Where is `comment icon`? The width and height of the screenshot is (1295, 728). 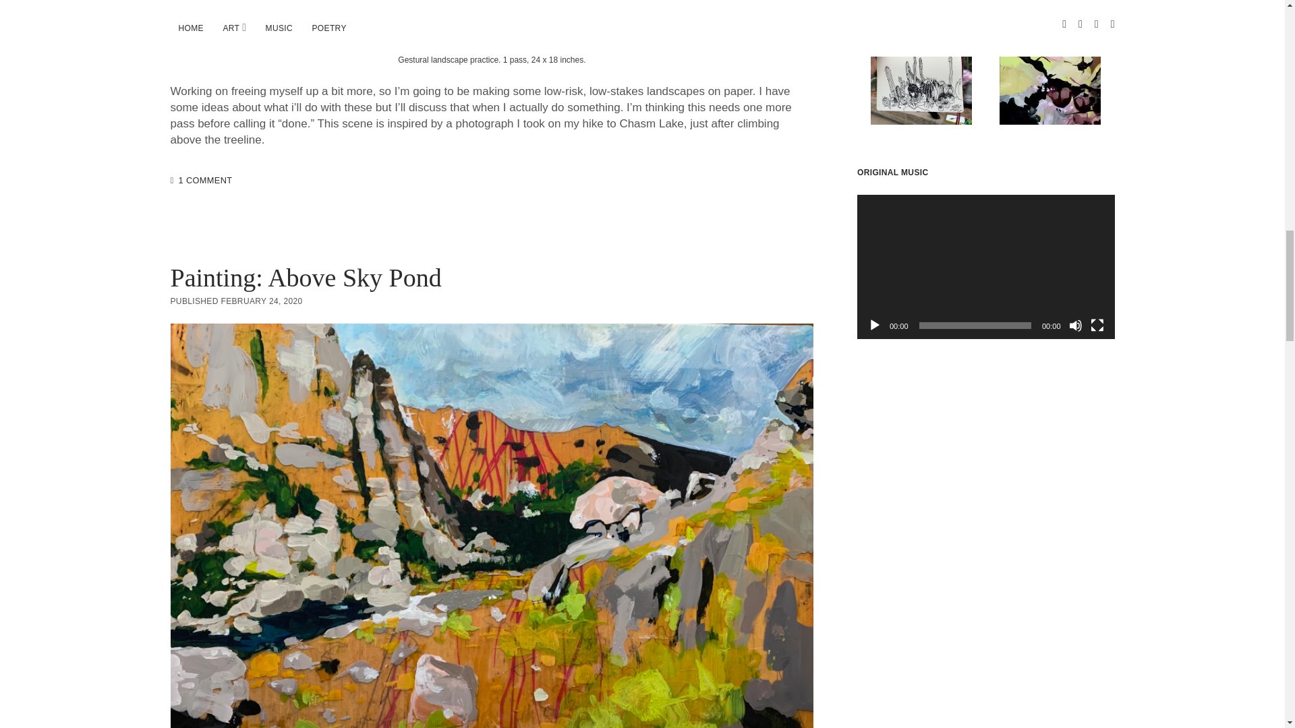
comment icon is located at coordinates (171, 181).